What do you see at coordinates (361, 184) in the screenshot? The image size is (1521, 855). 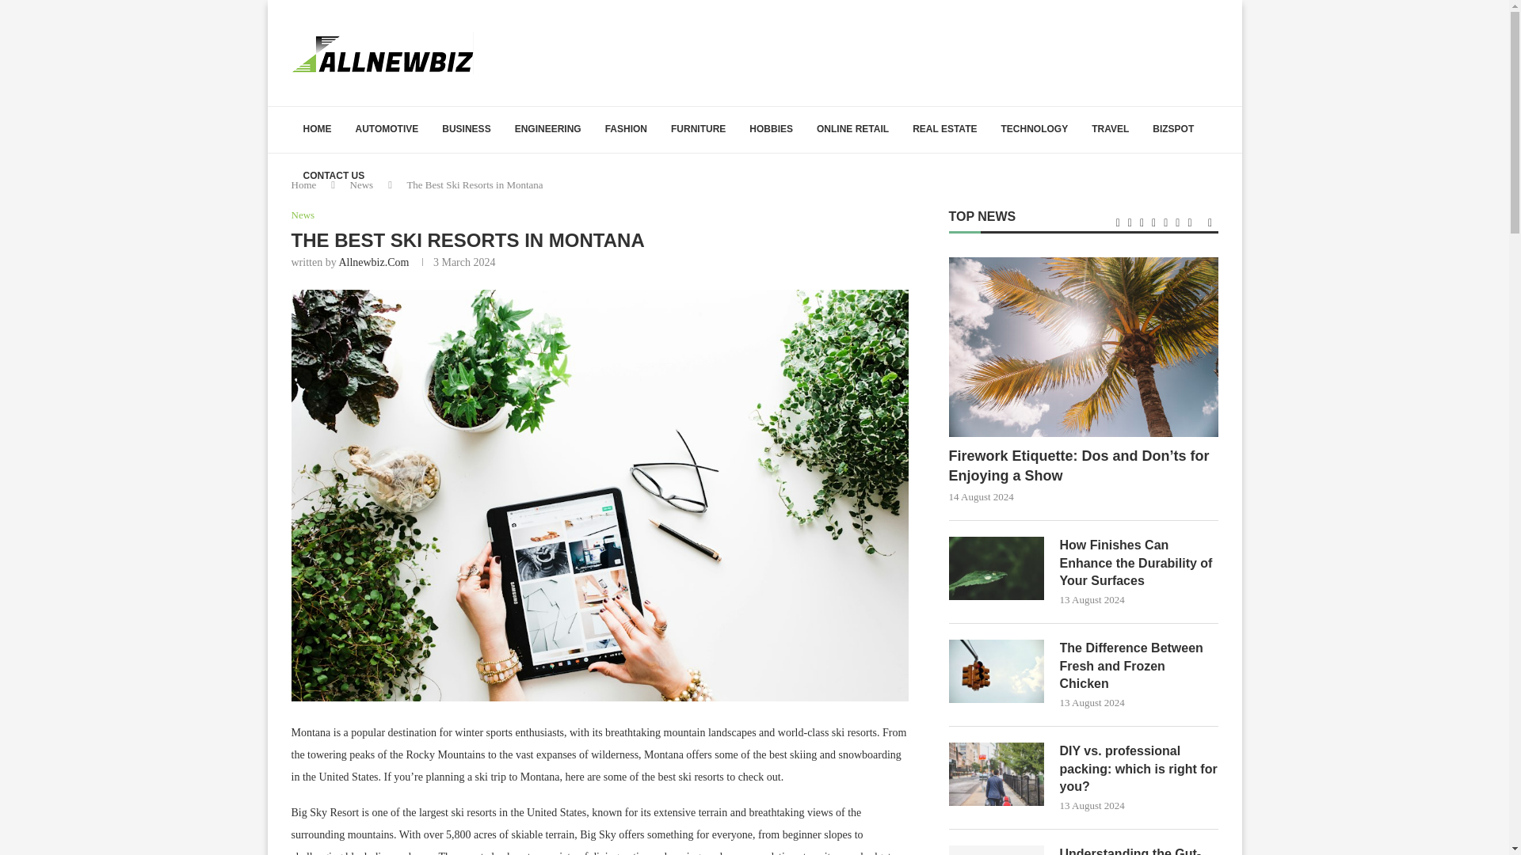 I see `News` at bounding box center [361, 184].